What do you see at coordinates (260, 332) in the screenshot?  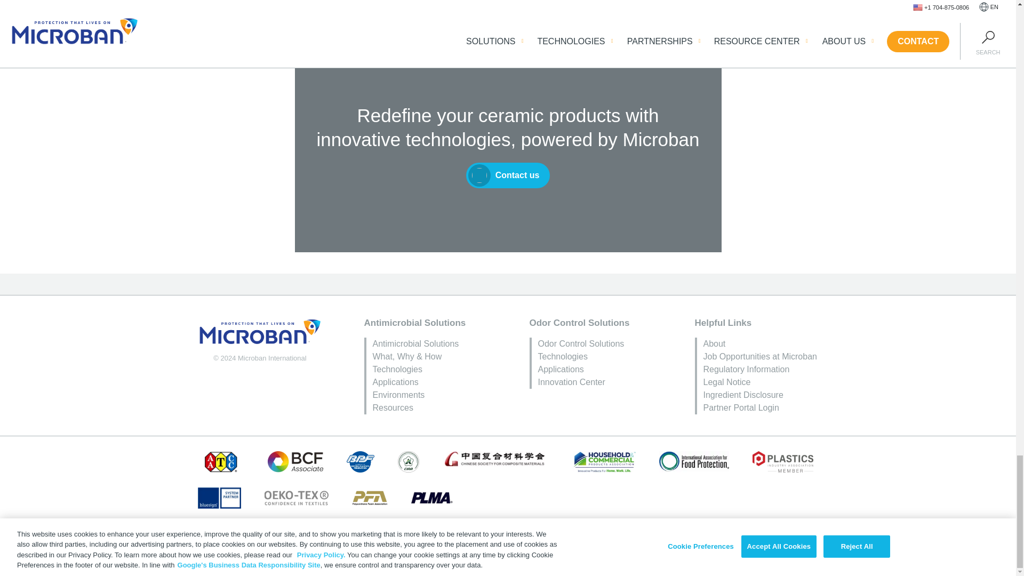 I see `Microban` at bounding box center [260, 332].